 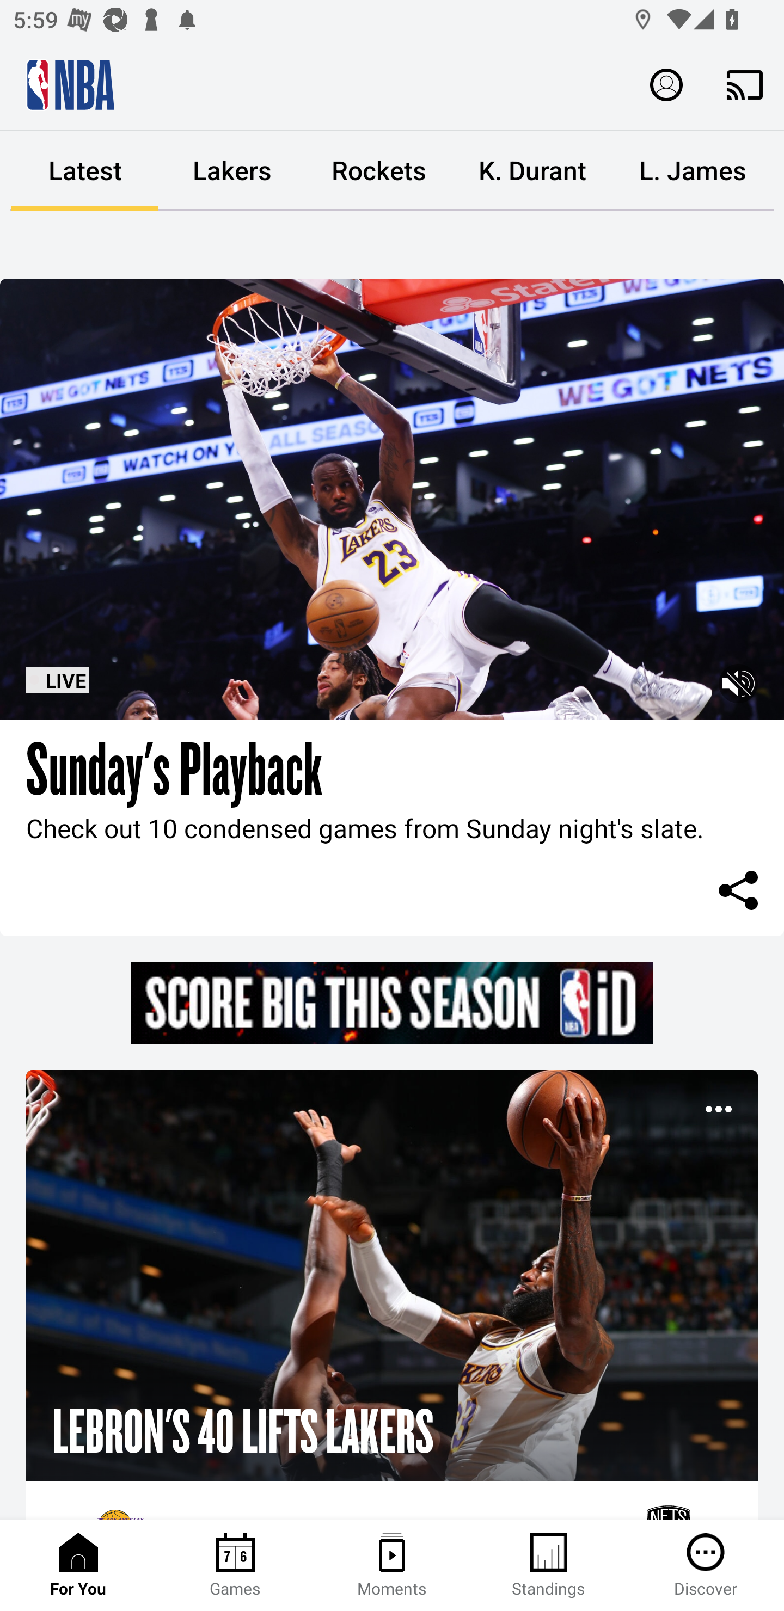 What do you see at coordinates (532, 171) in the screenshot?
I see `K. Durant` at bounding box center [532, 171].